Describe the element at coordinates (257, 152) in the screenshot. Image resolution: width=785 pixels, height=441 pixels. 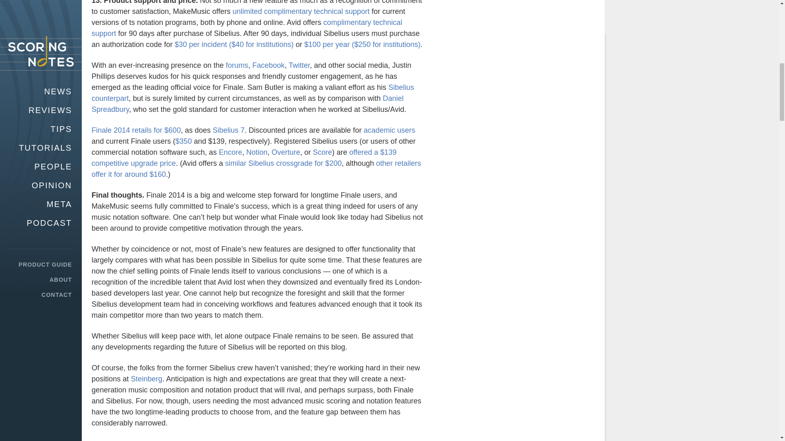
I see `Notion` at that location.